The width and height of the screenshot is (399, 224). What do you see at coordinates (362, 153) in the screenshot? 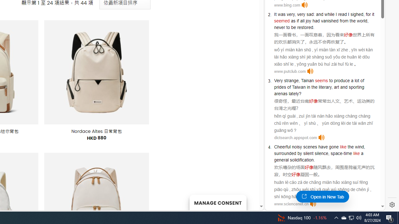
I see `a` at bounding box center [362, 153].